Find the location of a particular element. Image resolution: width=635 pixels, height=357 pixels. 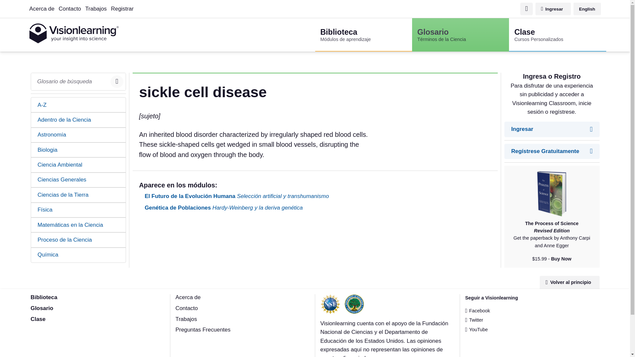

Trabajos is located at coordinates (78, 240).